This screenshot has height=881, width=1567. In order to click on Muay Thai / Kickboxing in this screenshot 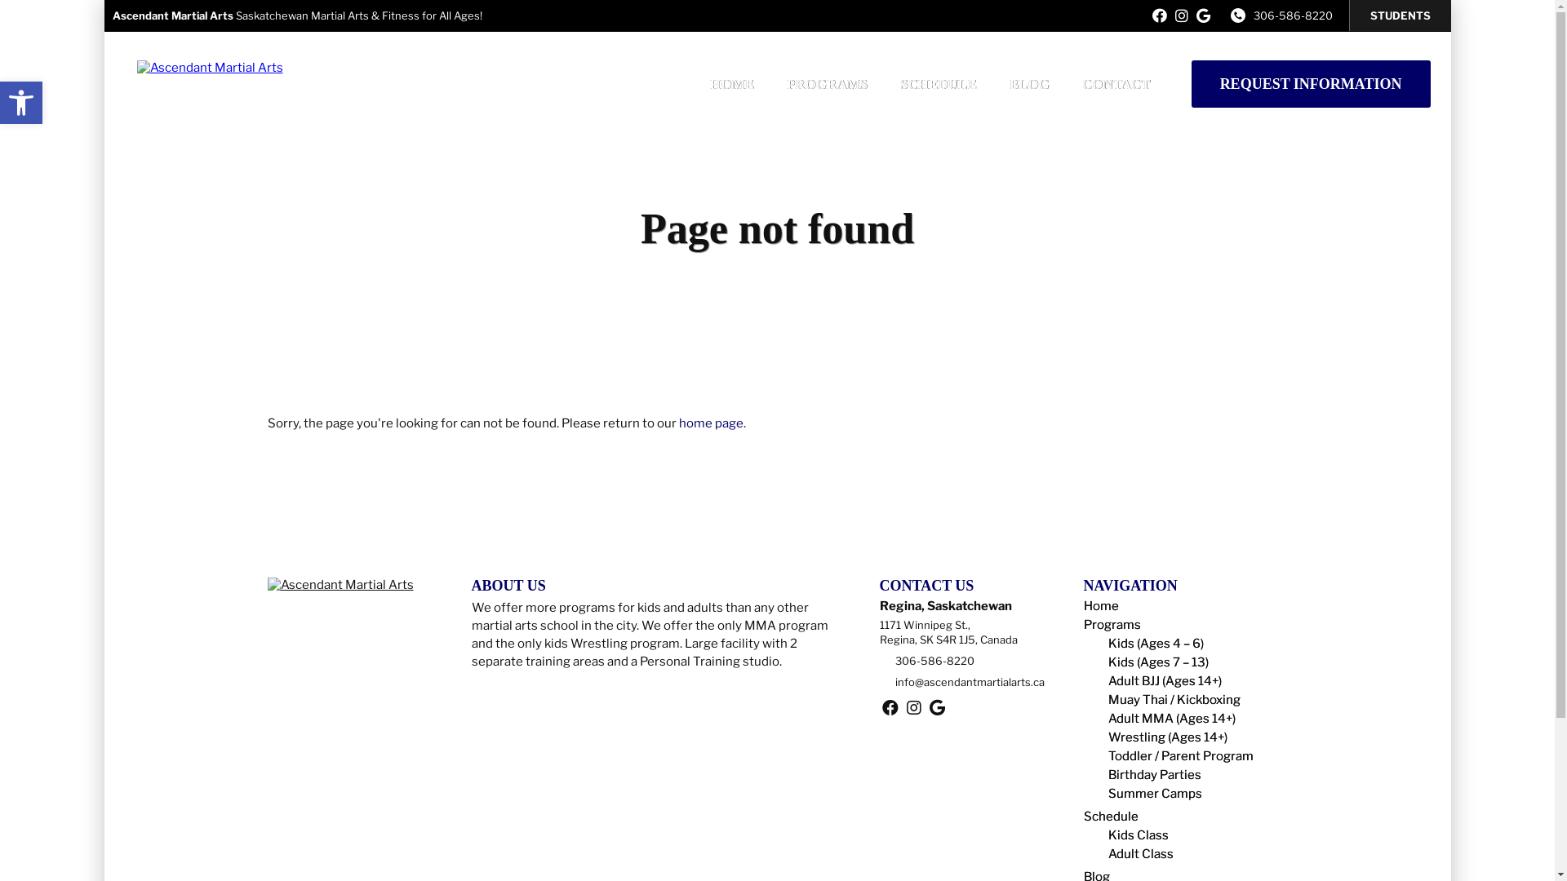, I will do `click(1174, 700)`.